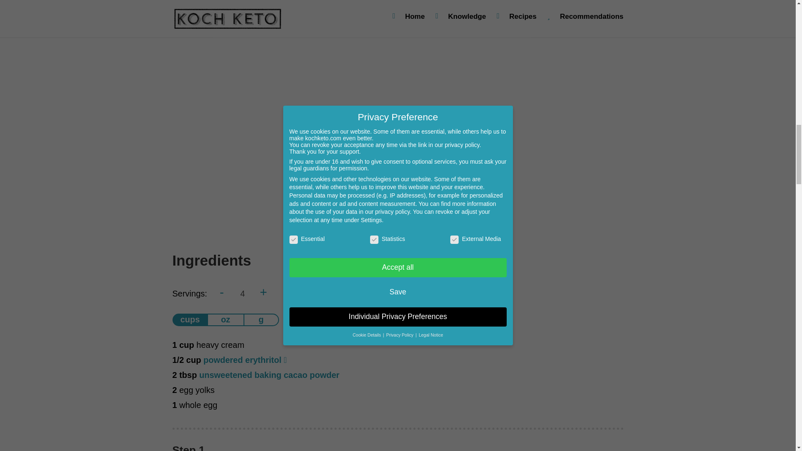 The image size is (802, 451). Describe the element at coordinates (226, 319) in the screenshot. I see `oz` at that location.